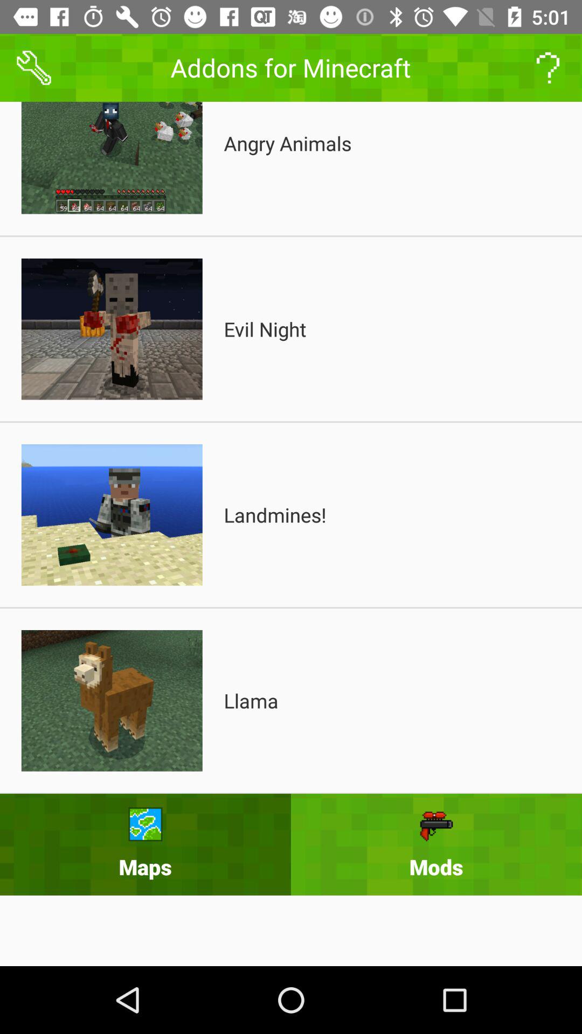 Image resolution: width=582 pixels, height=1034 pixels. I want to click on flip until the angry animals icon, so click(288, 143).